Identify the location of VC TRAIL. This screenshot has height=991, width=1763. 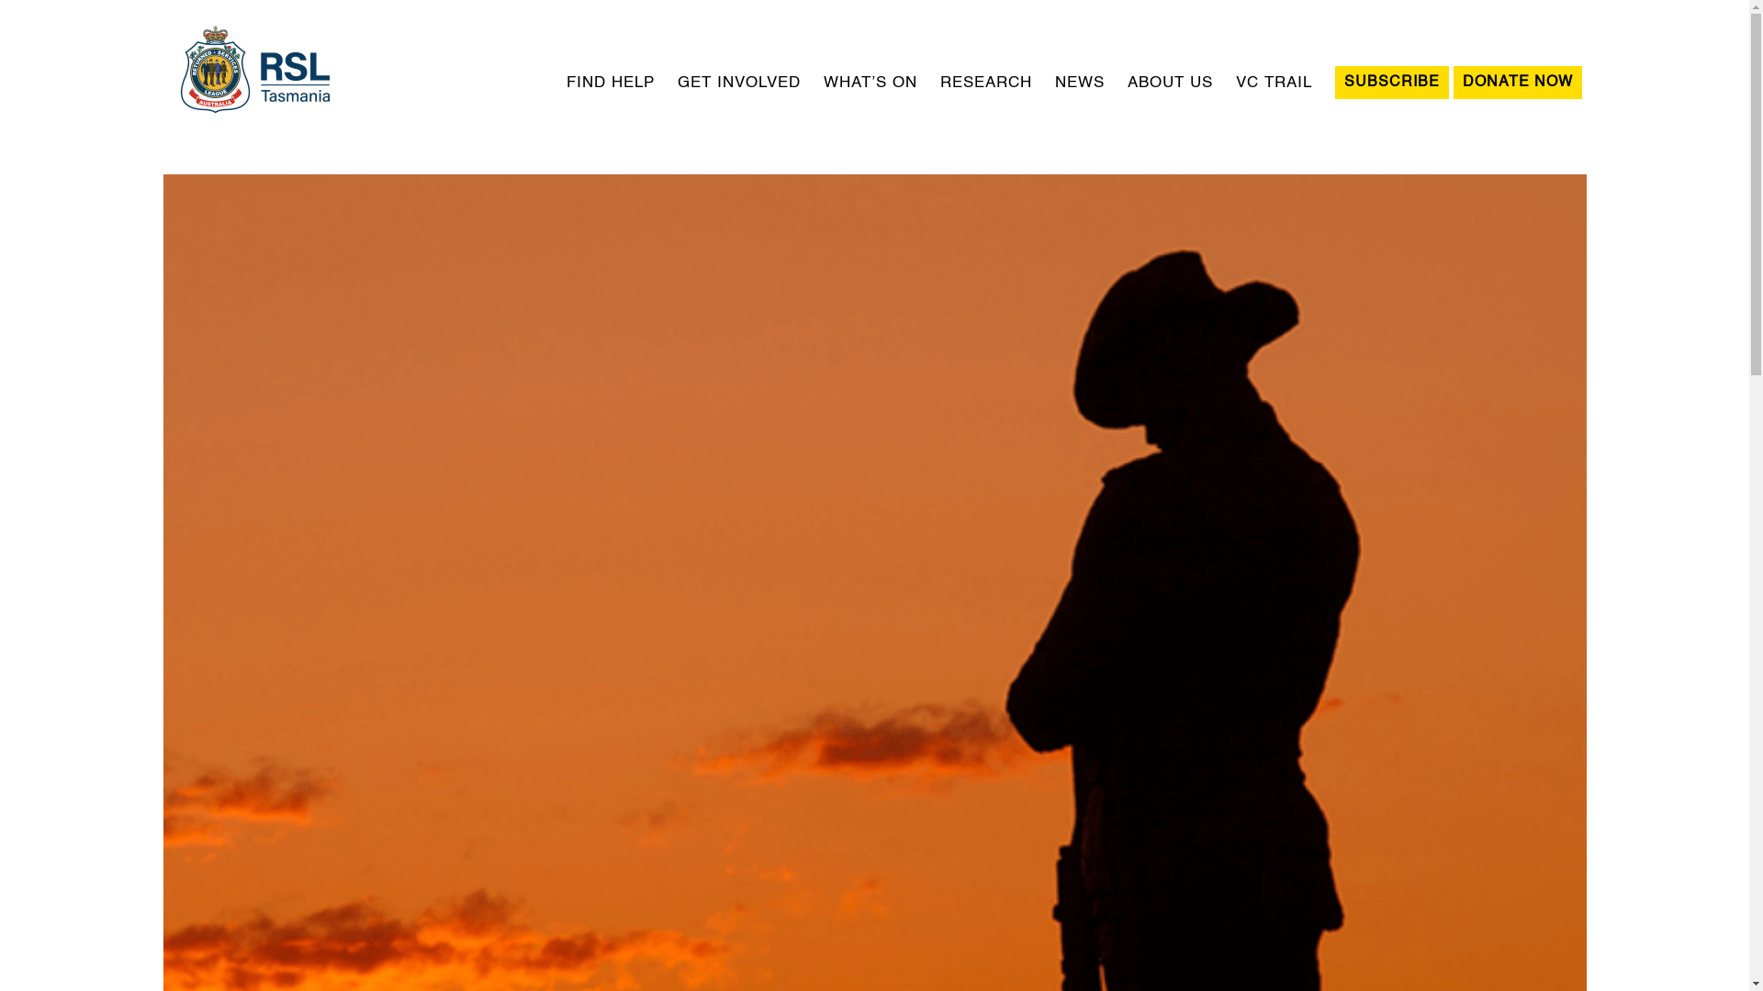
(1275, 83).